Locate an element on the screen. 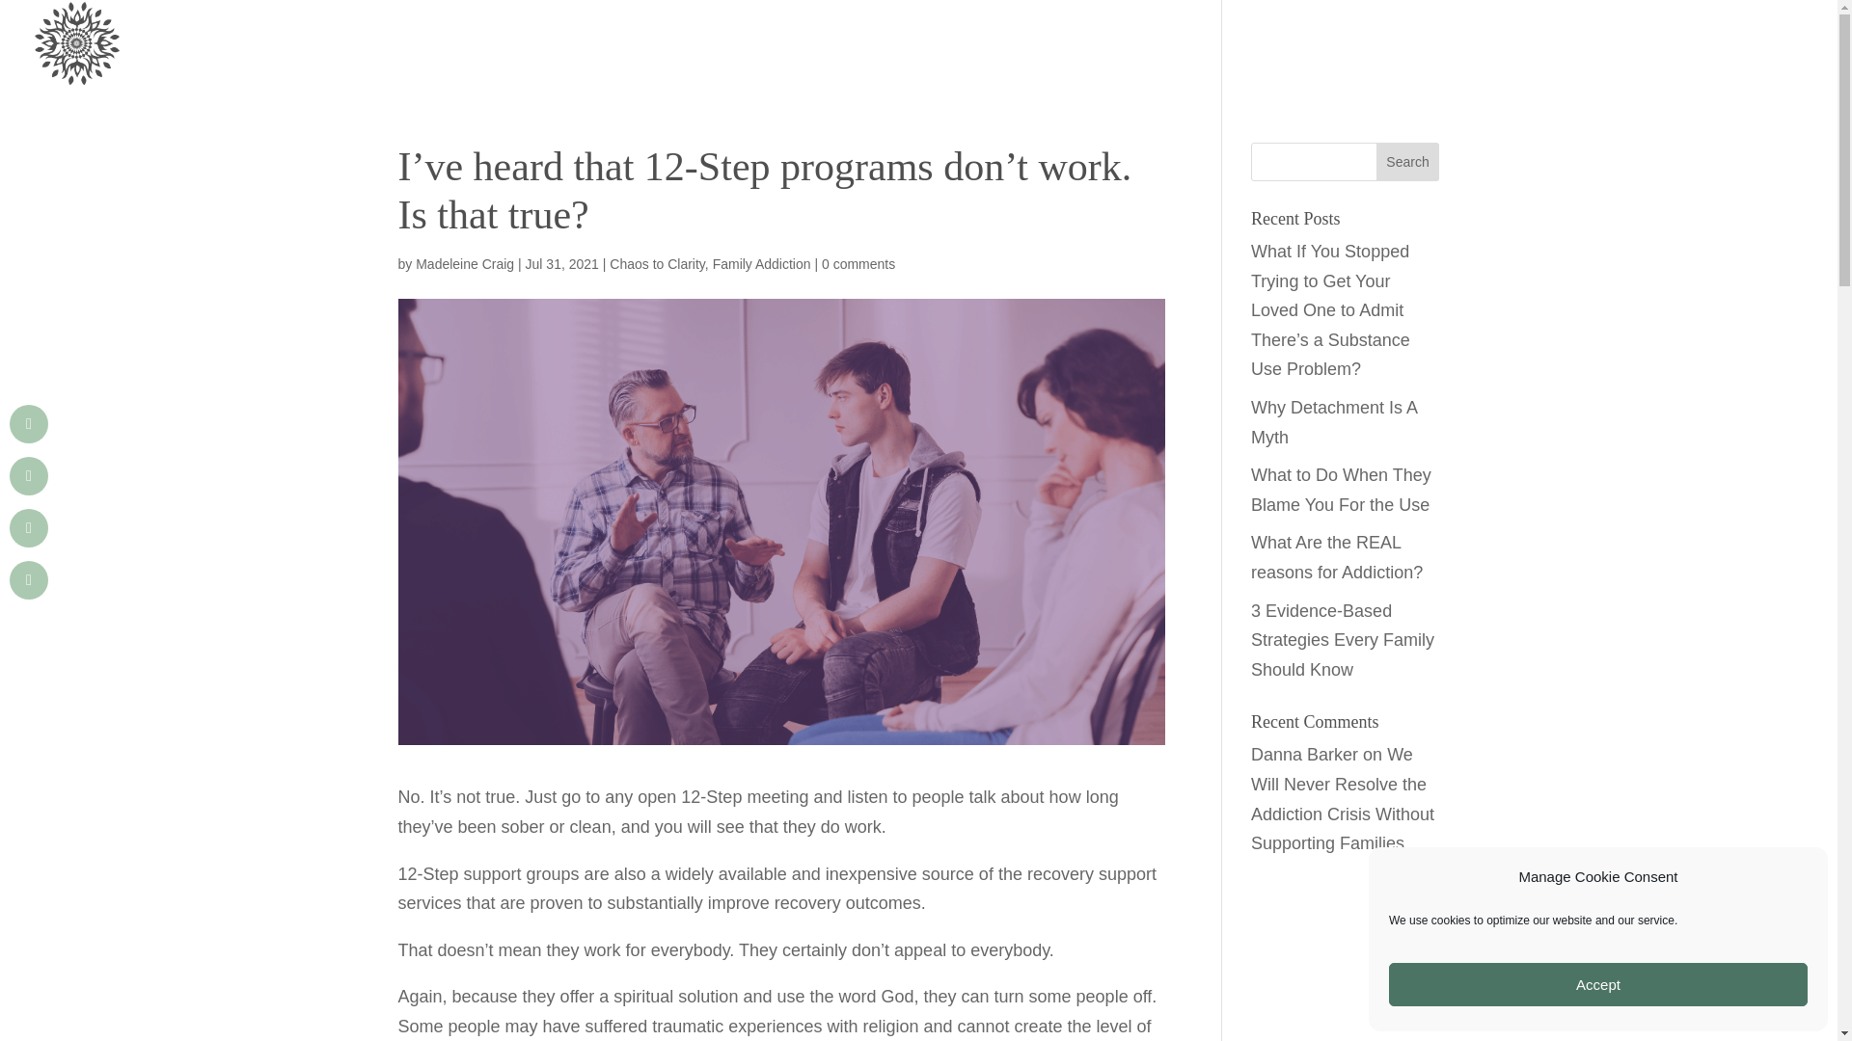 This screenshot has width=1852, height=1041. Family Addiction is located at coordinates (762, 263).